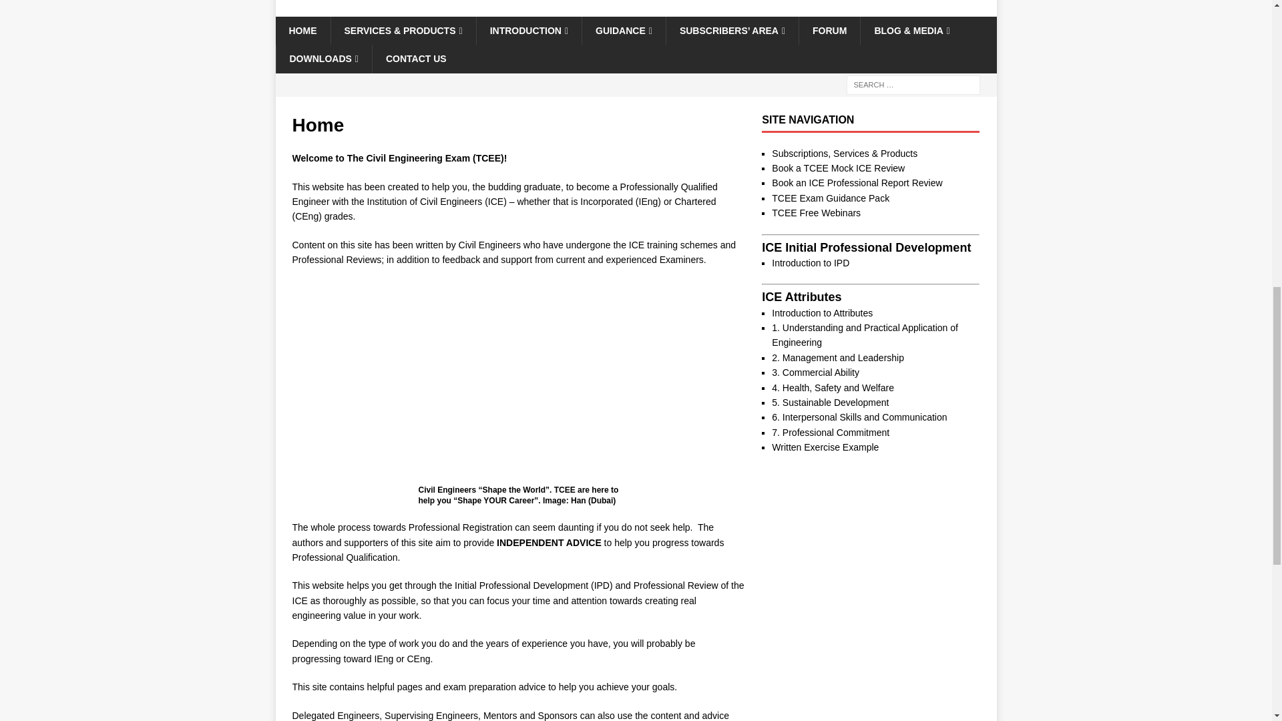 The height and width of the screenshot is (721, 1282). What do you see at coordinates (415, 59) in the screenshot?
I see `CONTACT US` at bounding box center [415, 59].